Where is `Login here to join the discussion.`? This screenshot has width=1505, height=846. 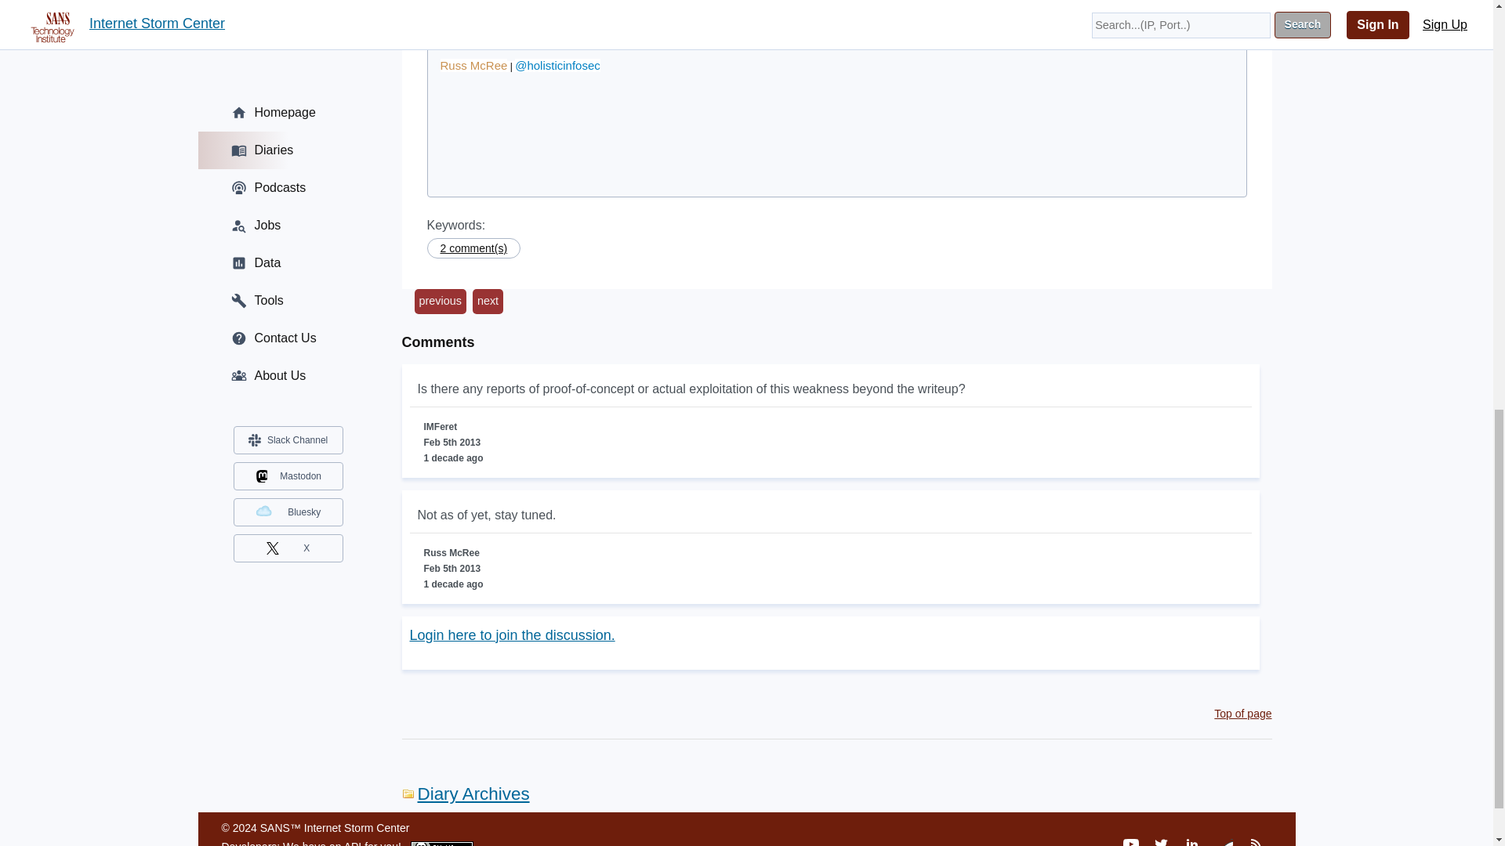
Login here to join the discussion. is located at coordinates (511, 634).